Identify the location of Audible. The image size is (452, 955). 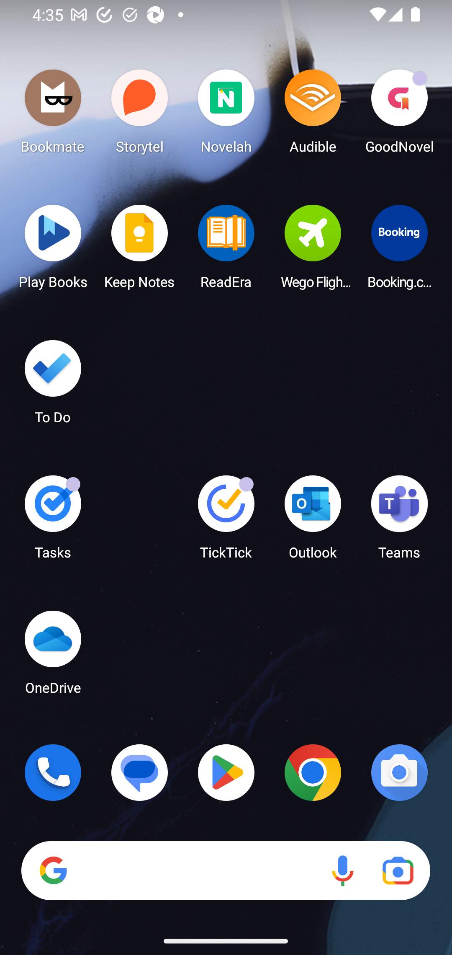
(313, 115).